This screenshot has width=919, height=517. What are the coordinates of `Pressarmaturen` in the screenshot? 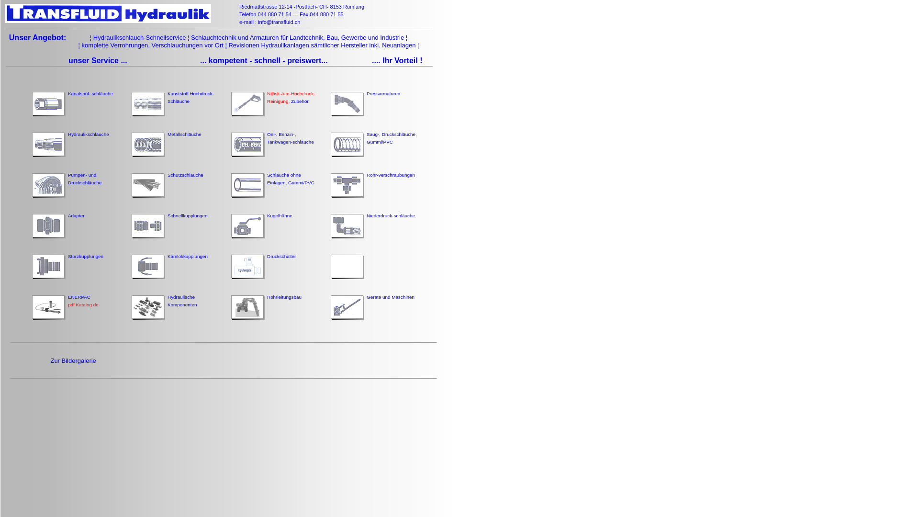 It's located at (383, 94).